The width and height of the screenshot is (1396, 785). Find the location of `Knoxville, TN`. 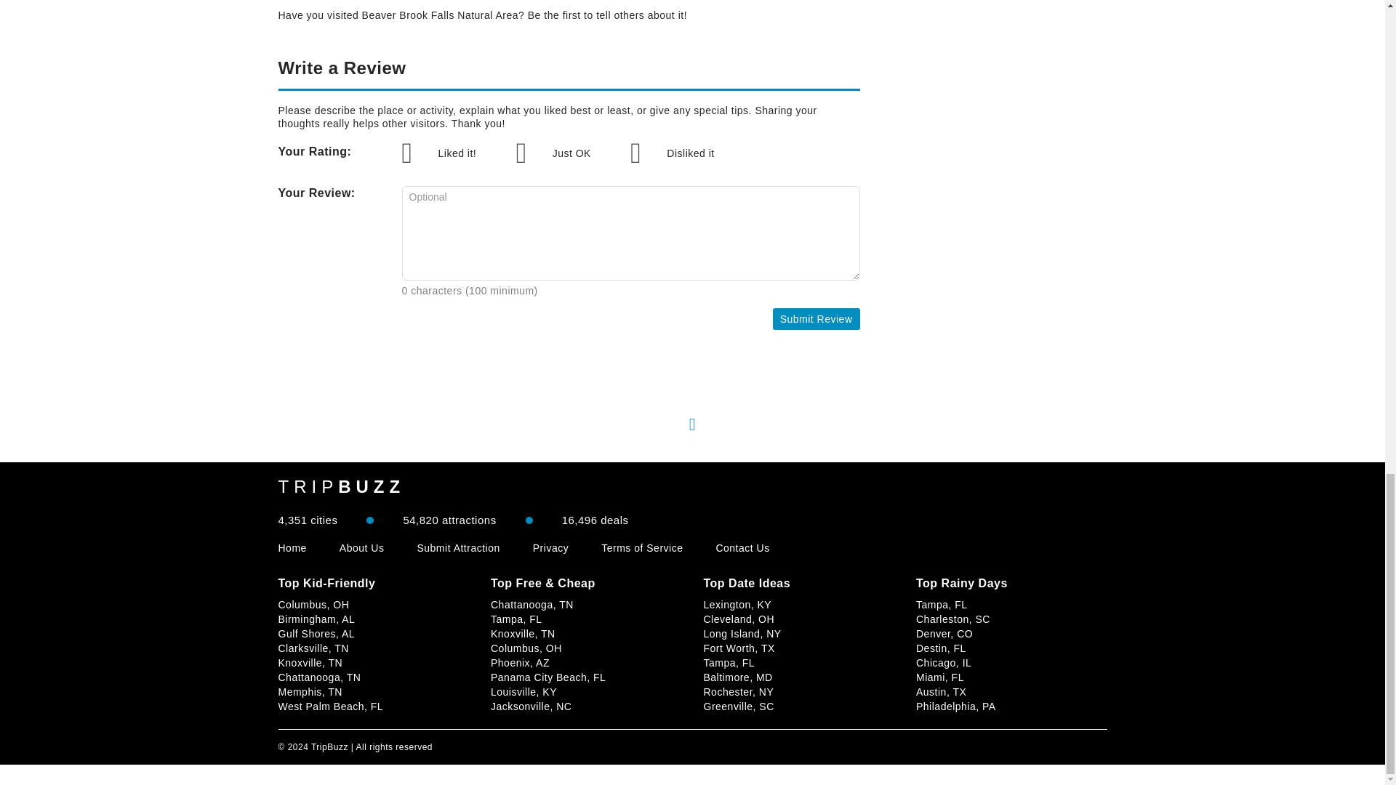

Knoxville, TN is located at coordinates (310, 663).